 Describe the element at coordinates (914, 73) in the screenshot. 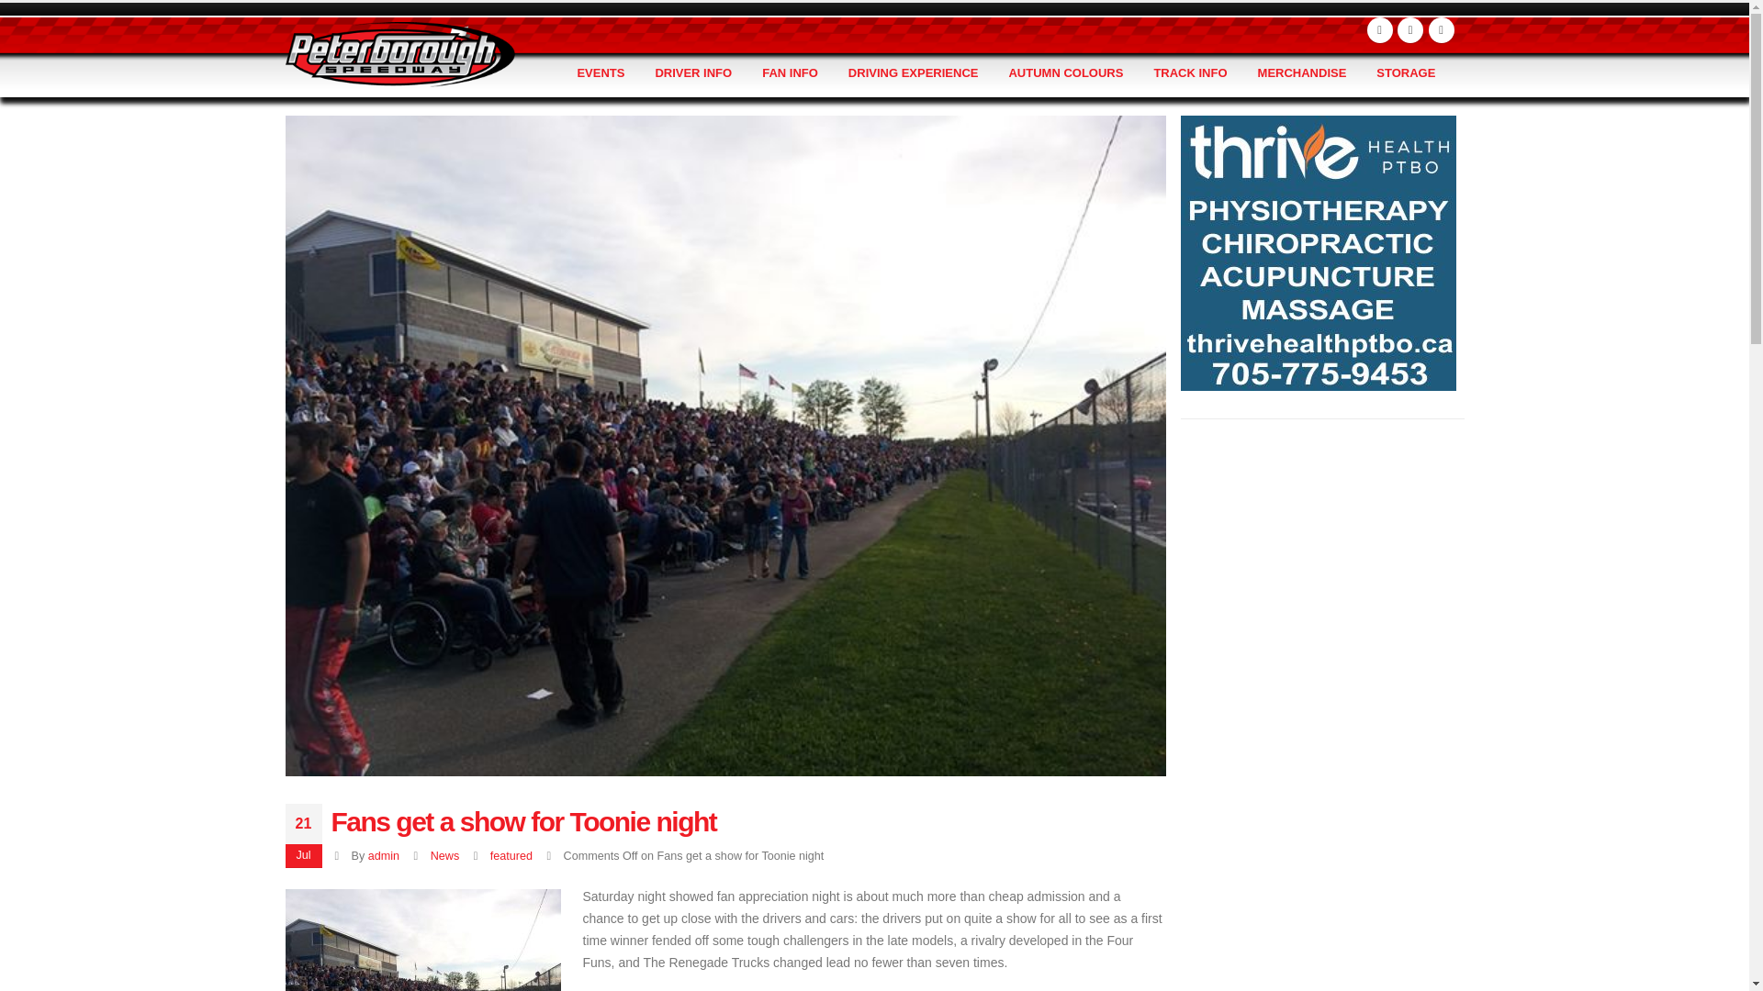

I see `DRIVING EXPERIENCE` at that location.